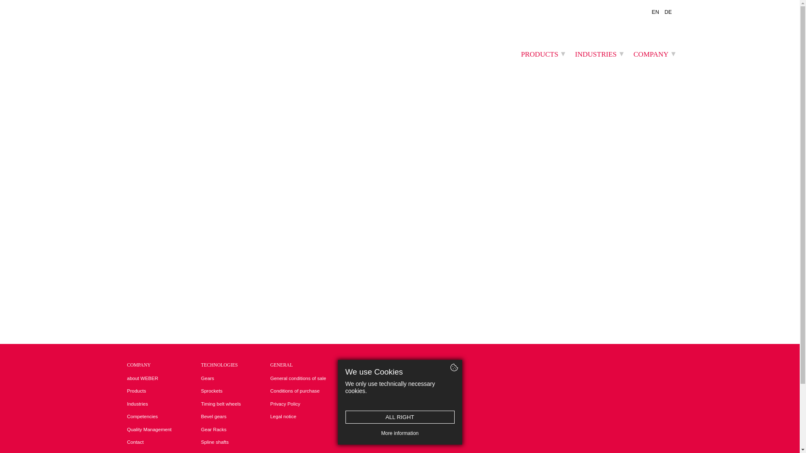 The width and height of the screenshot is (806, 453). I want to click on Spline shafts, so click(221, 443).